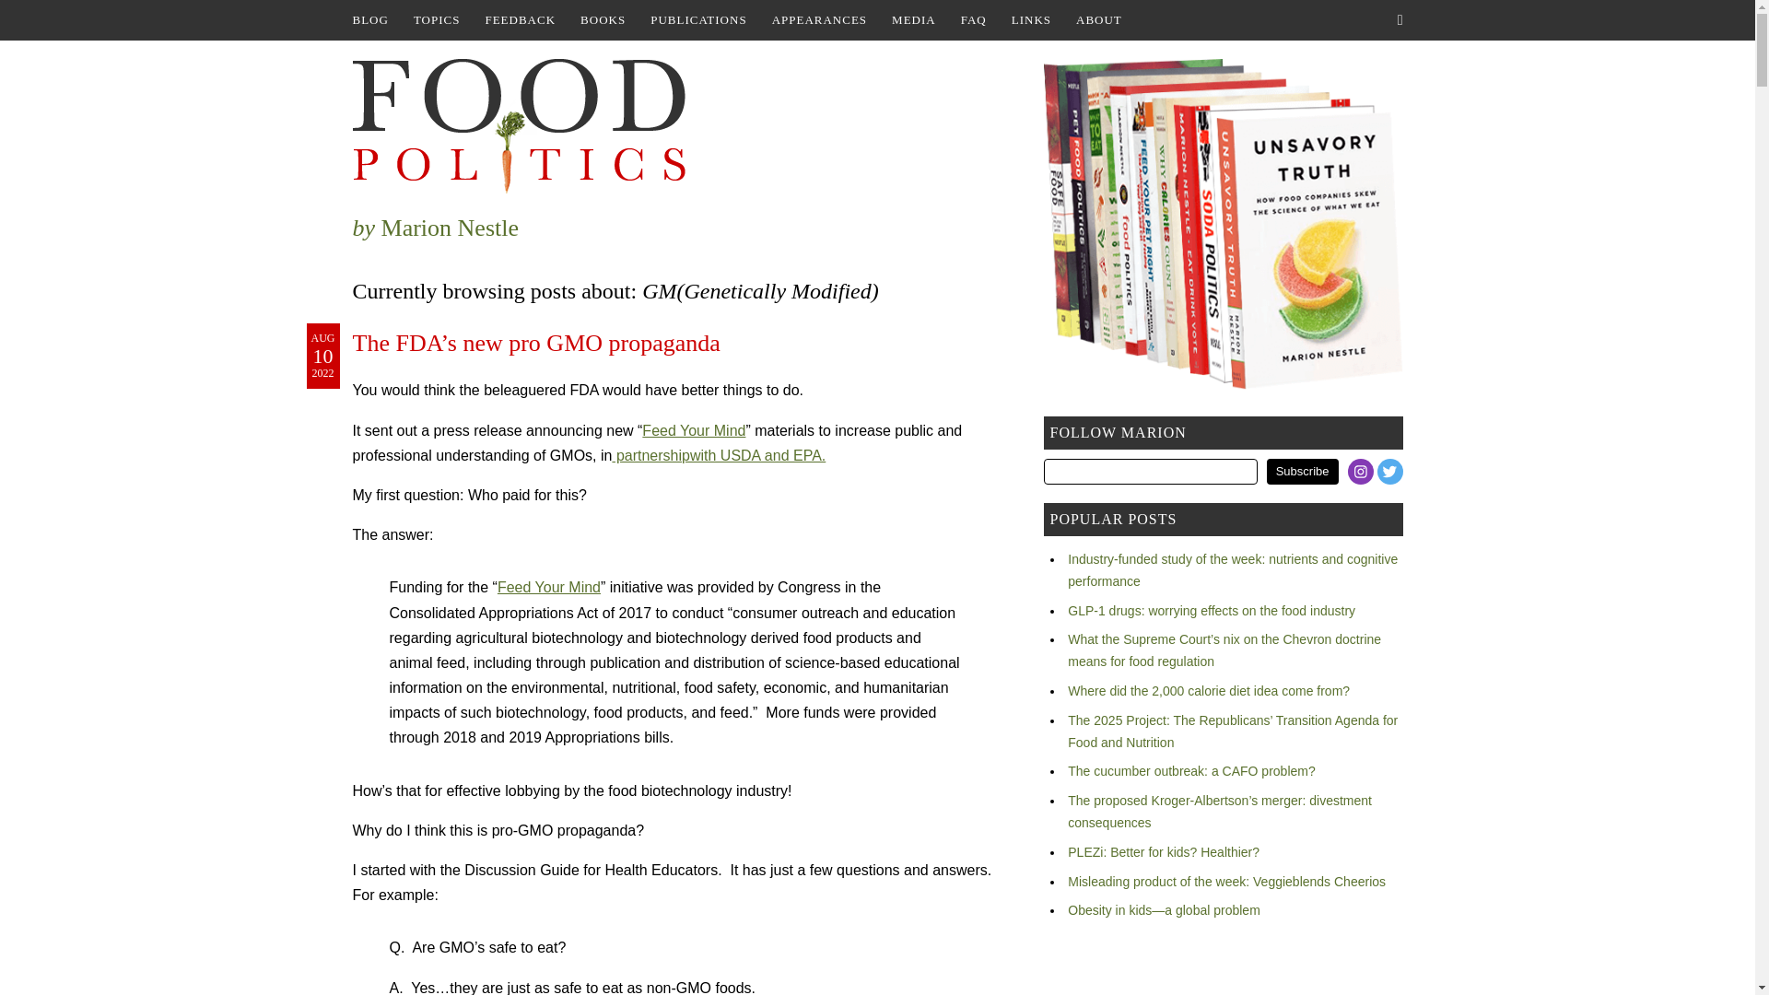  What do you see at coordinates (914, 20) in the screenshot?
I see `MEDIA` at bounding box center [914, 20].